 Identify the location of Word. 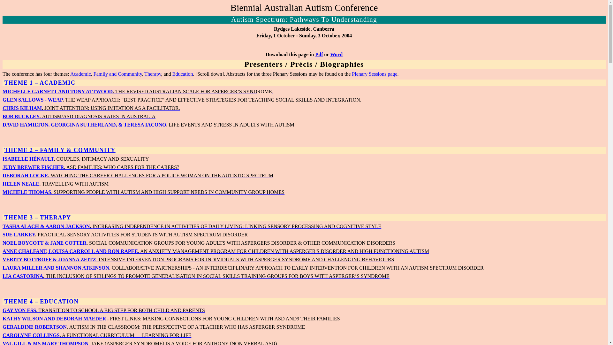
(337, 54).